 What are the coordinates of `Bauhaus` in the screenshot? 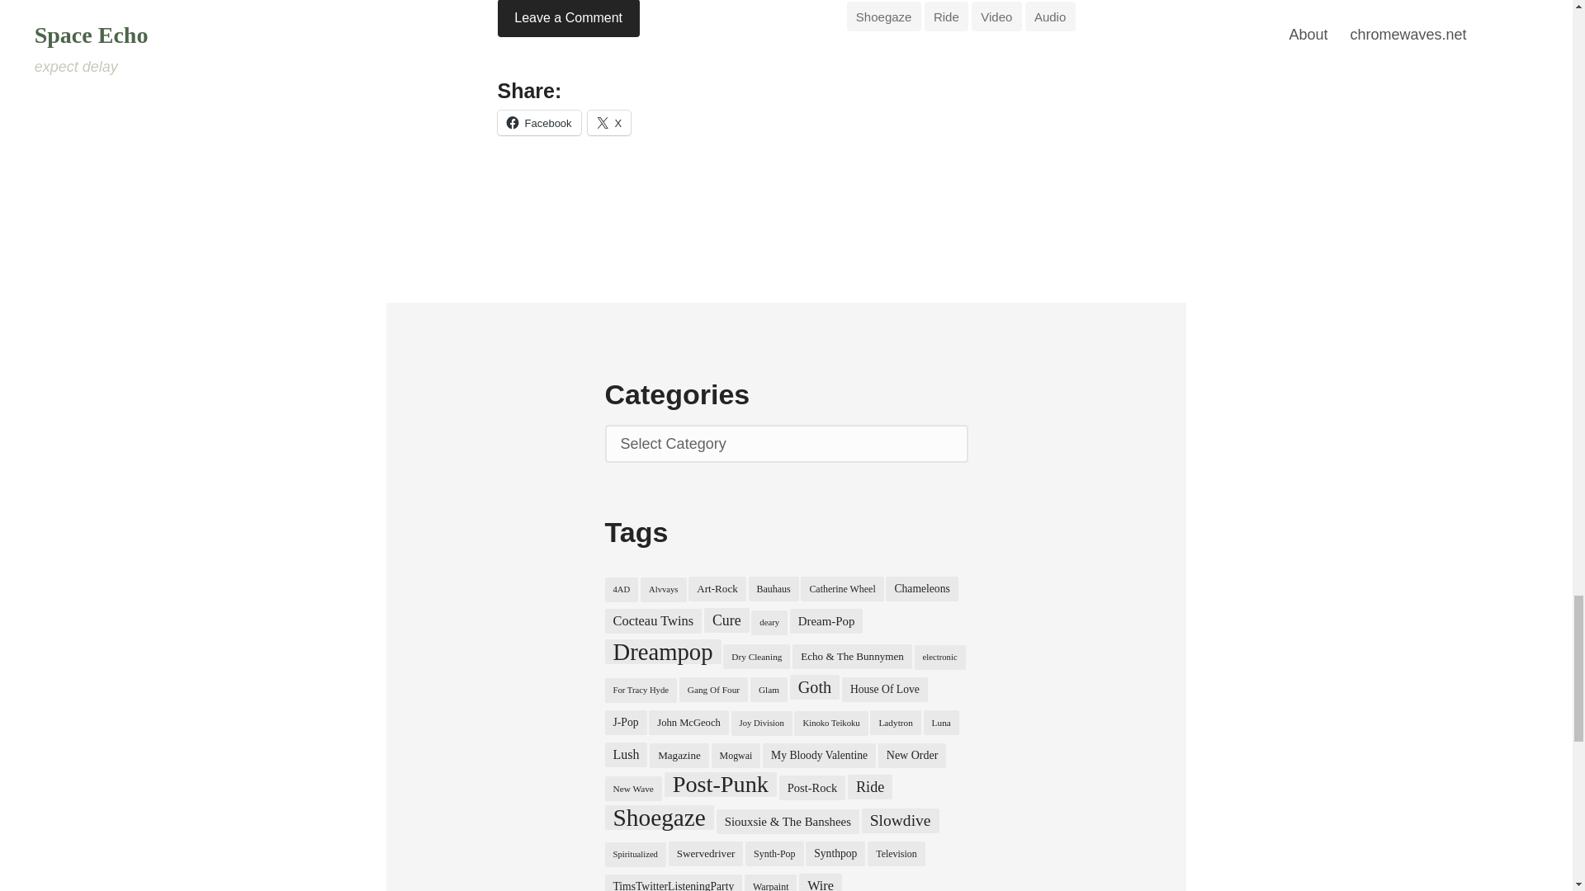 It's located at (773, 589).